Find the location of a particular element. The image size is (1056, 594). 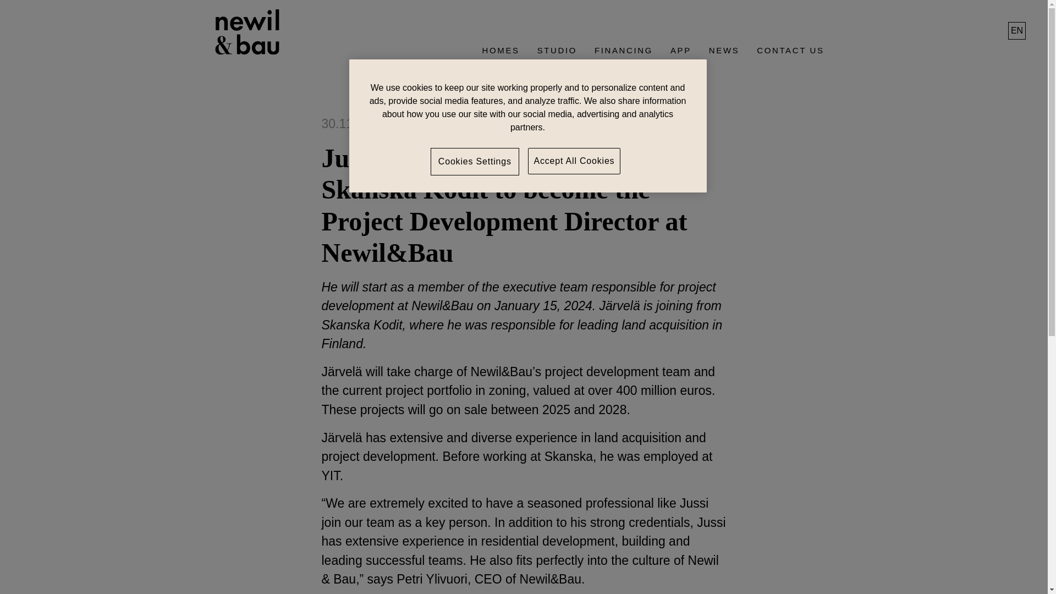

NEWS is located at coordinates (724, 56).